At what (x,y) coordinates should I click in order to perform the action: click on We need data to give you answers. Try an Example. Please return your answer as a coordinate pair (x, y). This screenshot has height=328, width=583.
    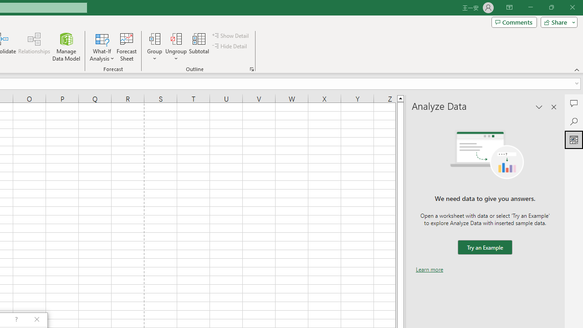
    Looking at the image, I should click on (485, 248).